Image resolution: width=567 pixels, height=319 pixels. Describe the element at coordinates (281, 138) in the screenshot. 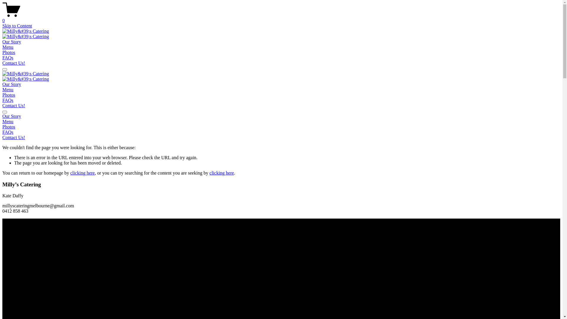

I see `Contact Us!` at that location.